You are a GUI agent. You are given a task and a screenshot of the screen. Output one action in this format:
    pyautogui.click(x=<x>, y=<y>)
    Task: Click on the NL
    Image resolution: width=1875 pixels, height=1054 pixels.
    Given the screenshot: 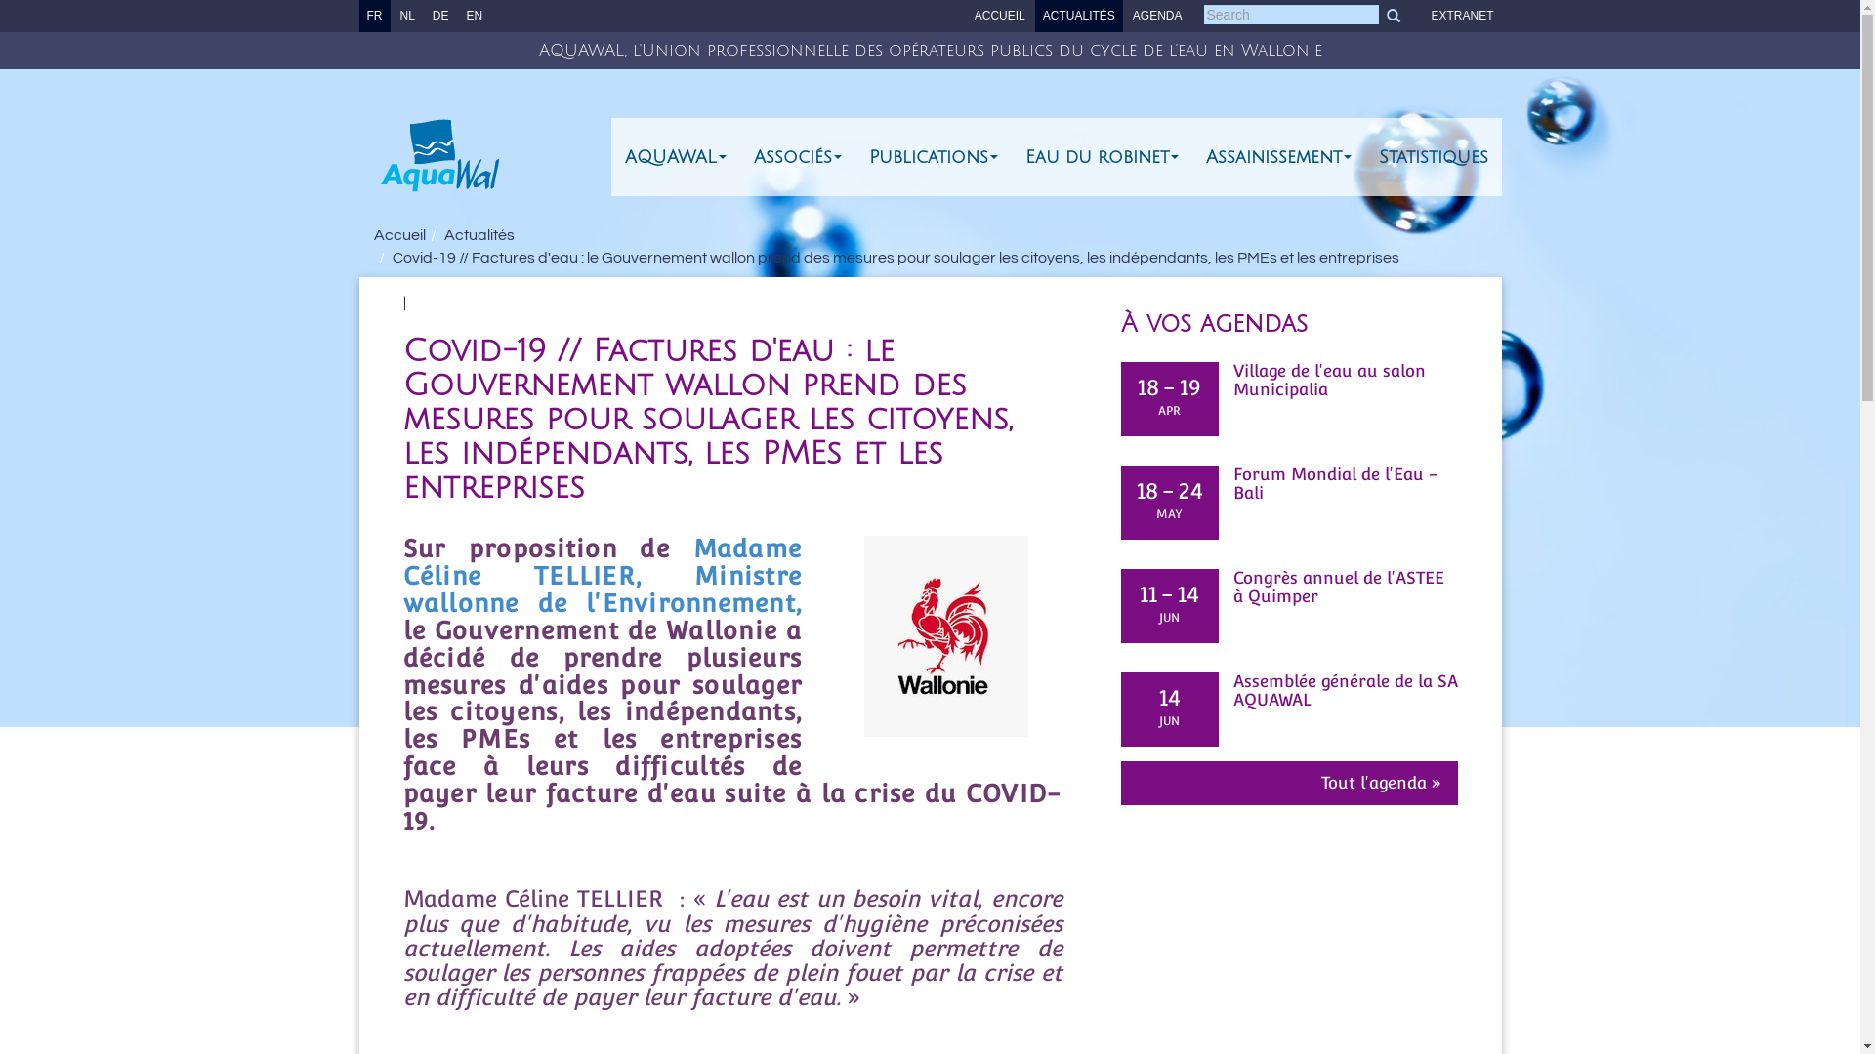 What is the action you would take?
    pyautogui.click(x=408, y=16)
    